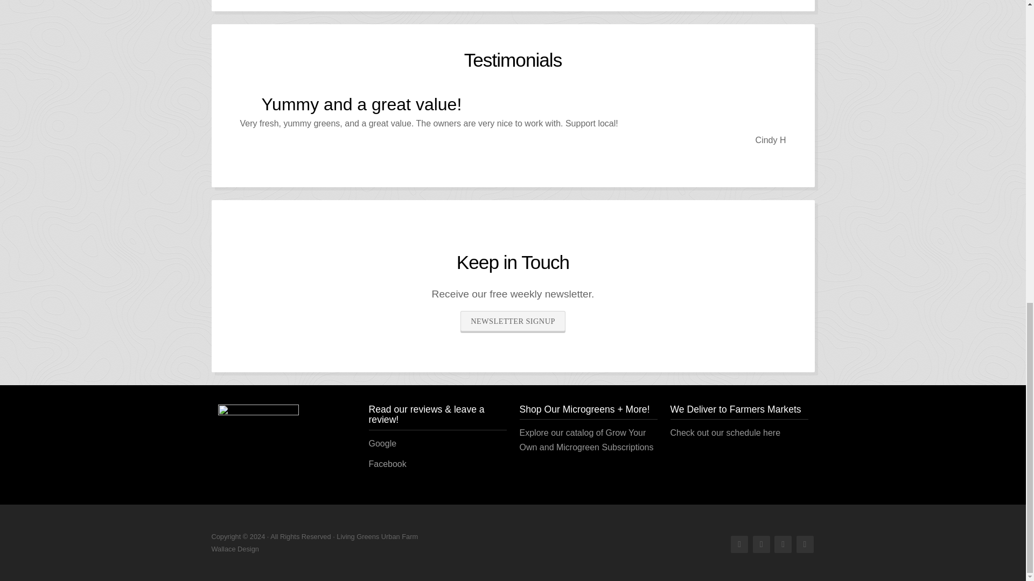 The image size is (1034, 581). What do you see at coordinates (382, 443) in the screenshot?
I see `Google` at bounding box center [382, 443].